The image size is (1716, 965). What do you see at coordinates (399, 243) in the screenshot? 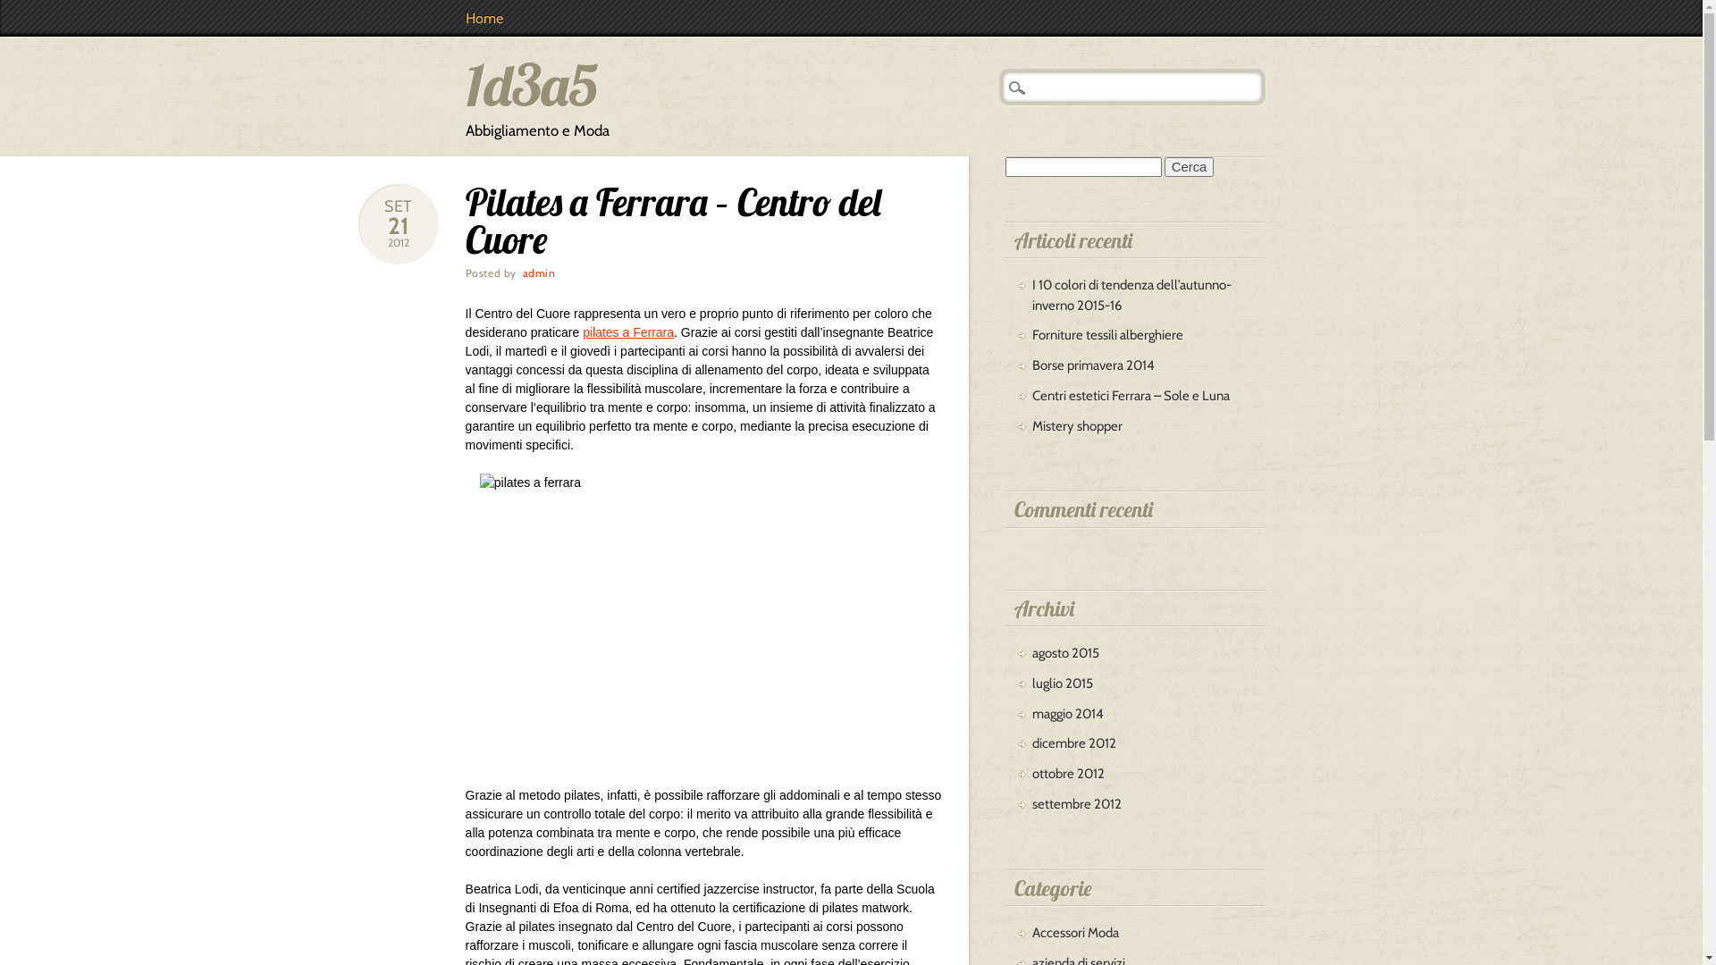
I see `2012` at bounding box center [399, 243].